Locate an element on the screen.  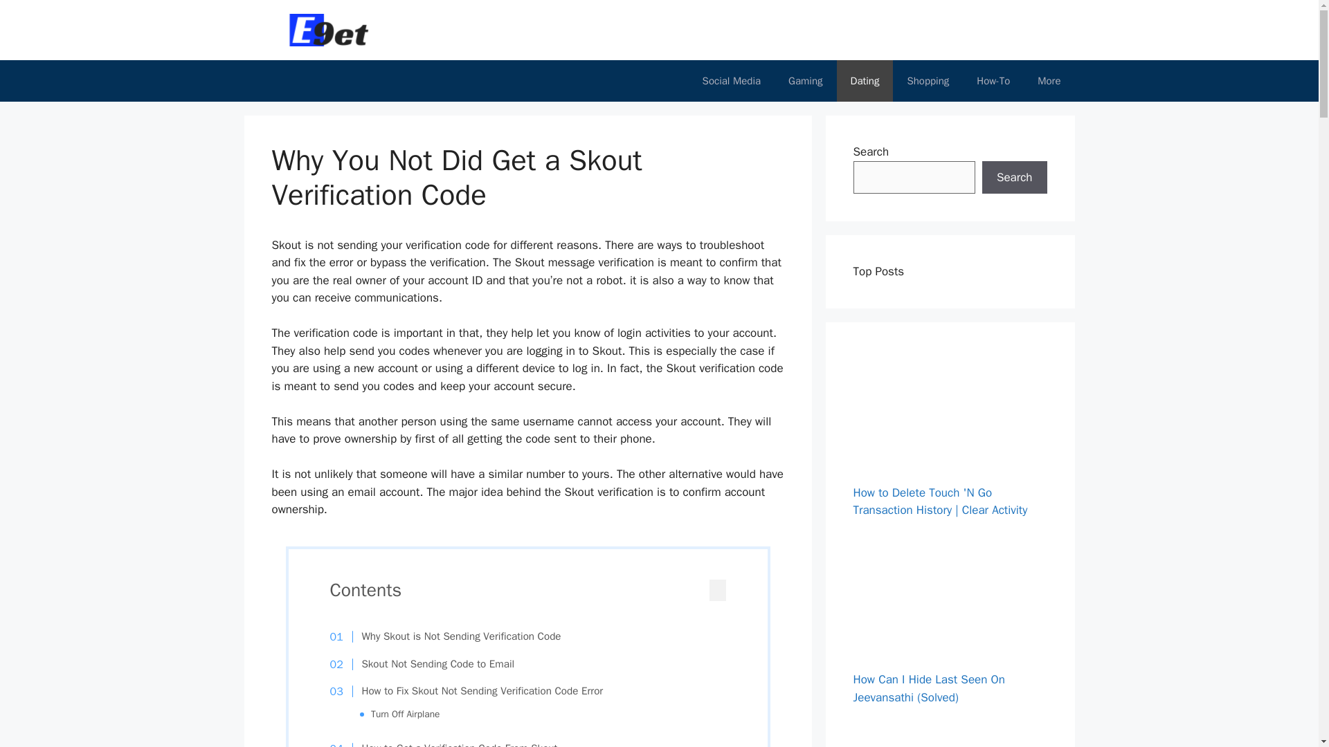
Why Skout is Not Sending Verification Code is located at coordinates (453, 637).